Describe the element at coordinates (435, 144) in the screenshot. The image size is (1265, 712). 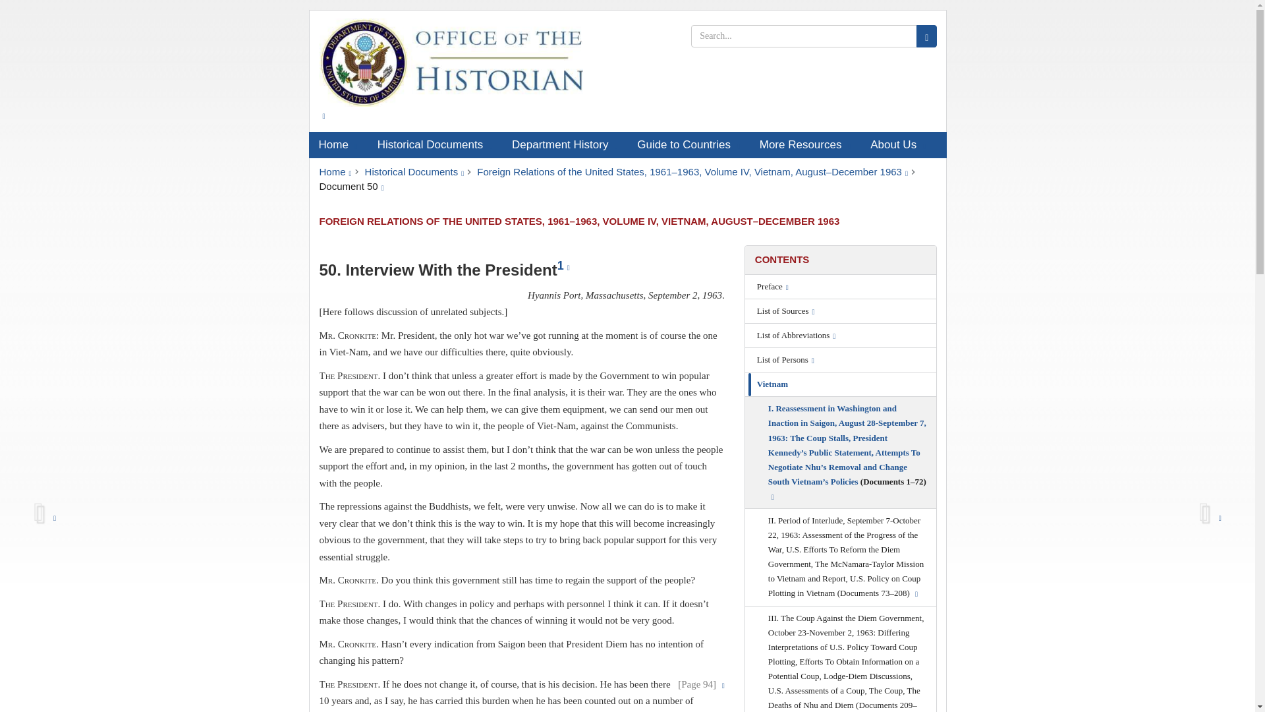
I see `Historical Documents` at that location.